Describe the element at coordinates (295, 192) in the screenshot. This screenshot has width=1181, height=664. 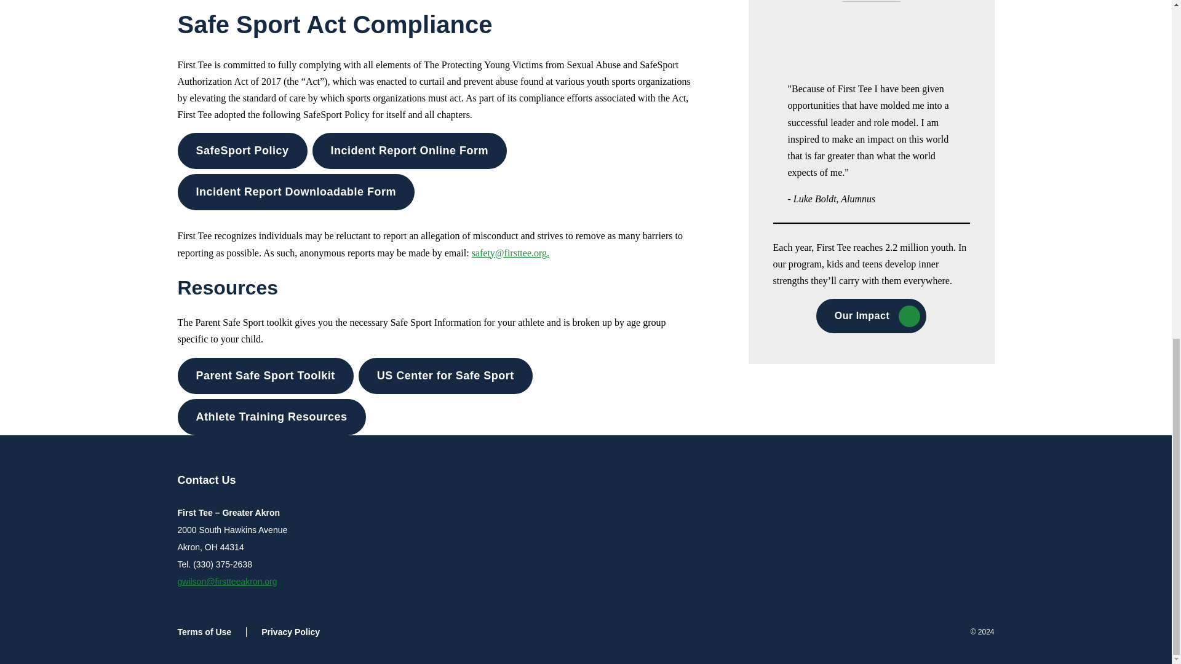
I see `Incident Report Downloadable Form` at that location.